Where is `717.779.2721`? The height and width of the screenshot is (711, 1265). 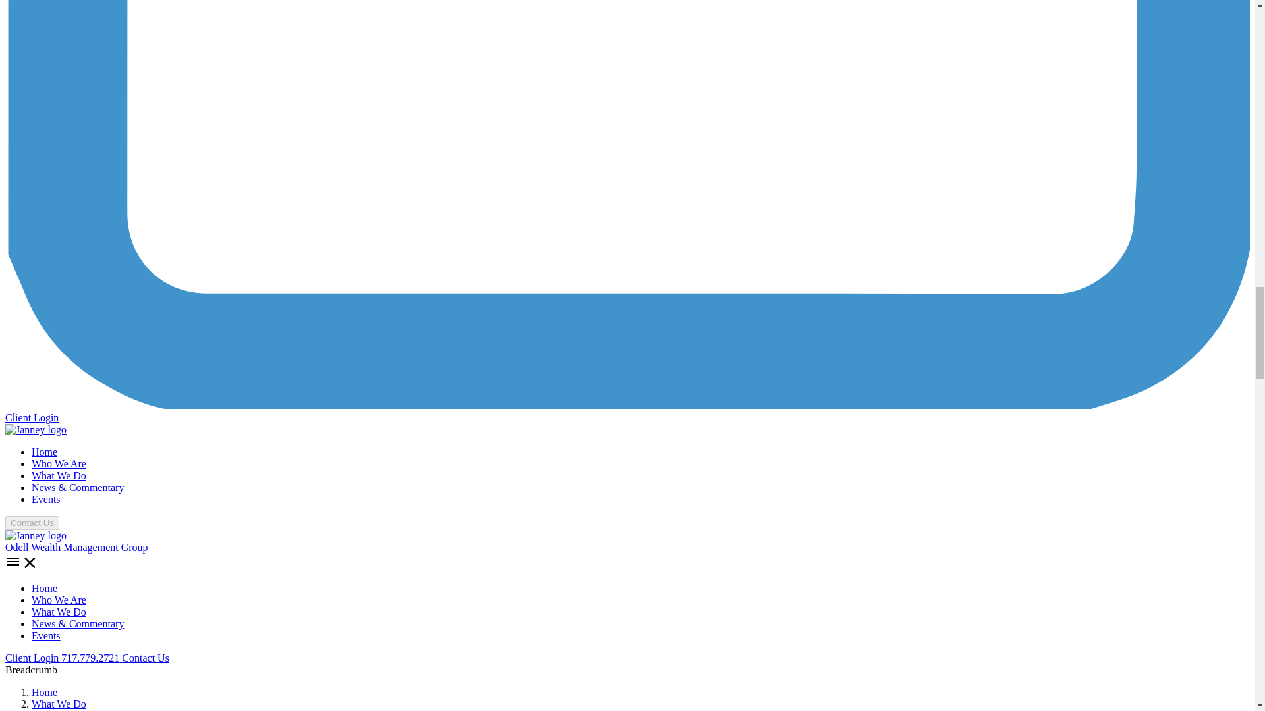 717.779.2721 is located at coordinates (91, 658).